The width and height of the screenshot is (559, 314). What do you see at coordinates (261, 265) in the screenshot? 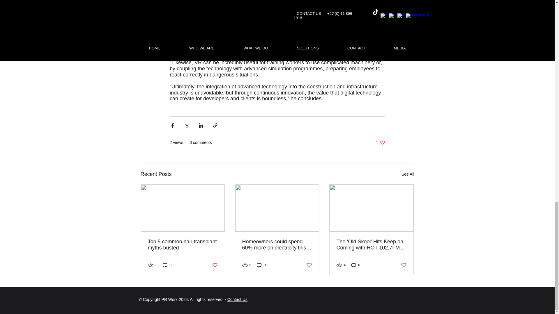
I see `0` at bounding box center [261, 265].